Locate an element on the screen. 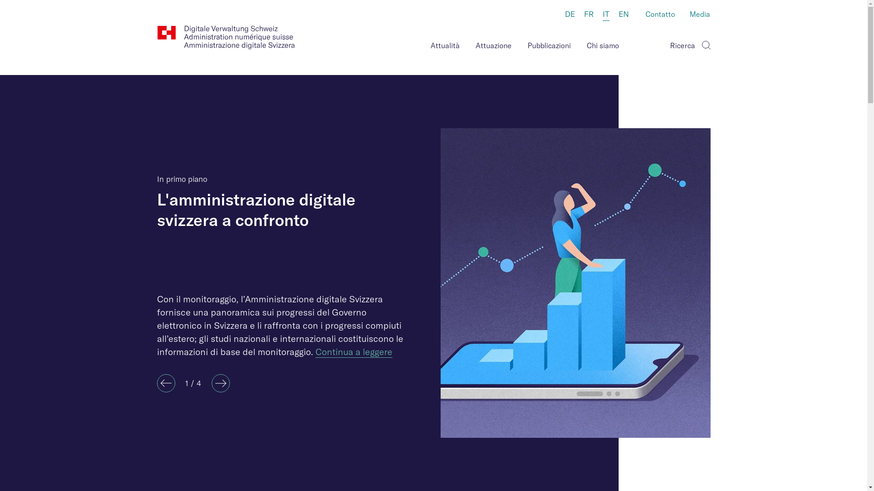 This screenshot has height=491, width=874. Contatto is located at coordinates (660, 15).